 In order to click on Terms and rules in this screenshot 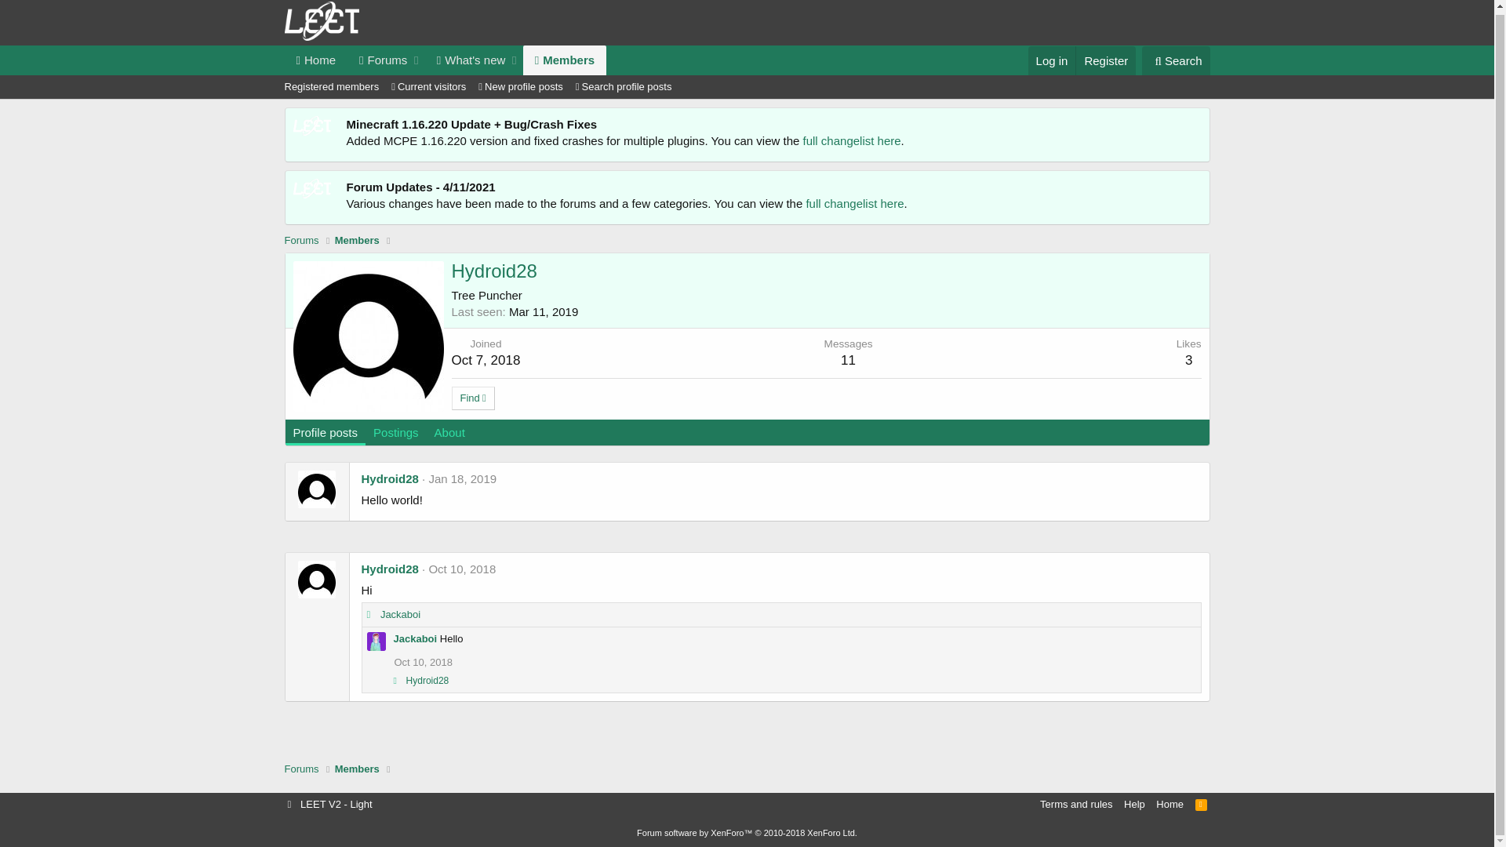, I will do `click(1076, 808)`.